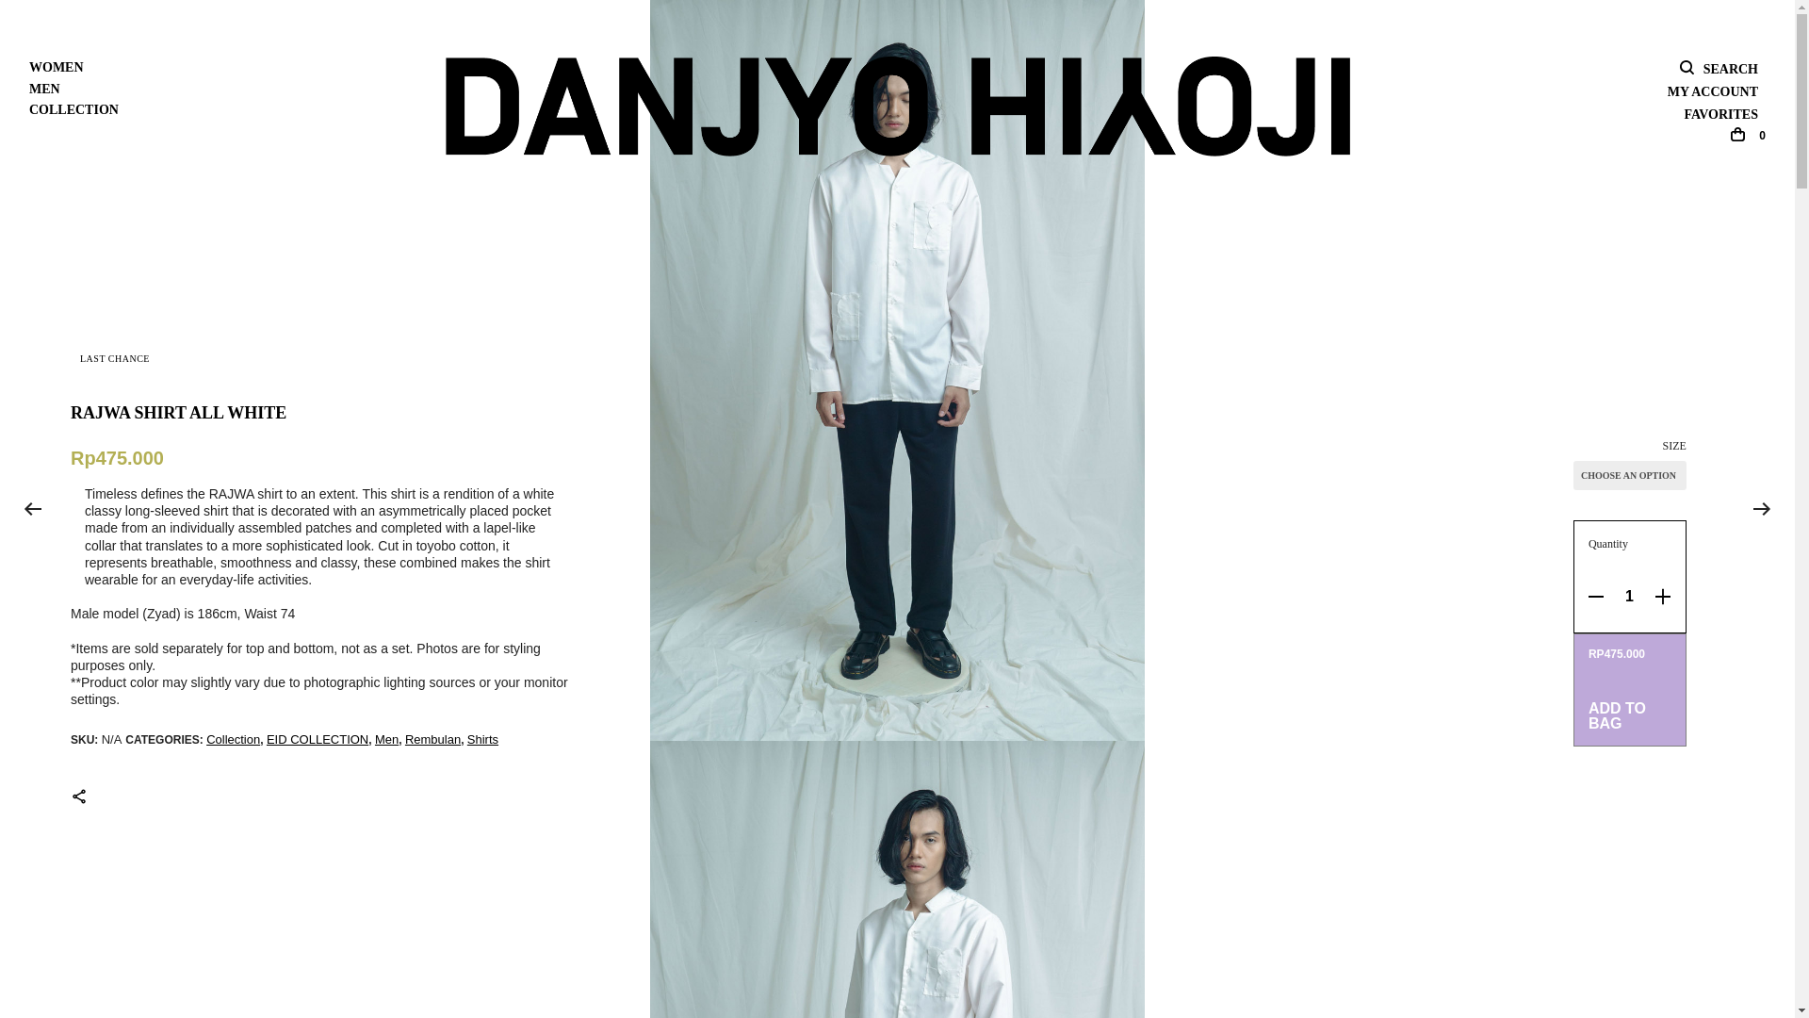 This screenshot has width=1809, height=1018. Describe the element at coordinates (1712, 92) in the screenshot. I see `MY ACCOUNT` at that location.